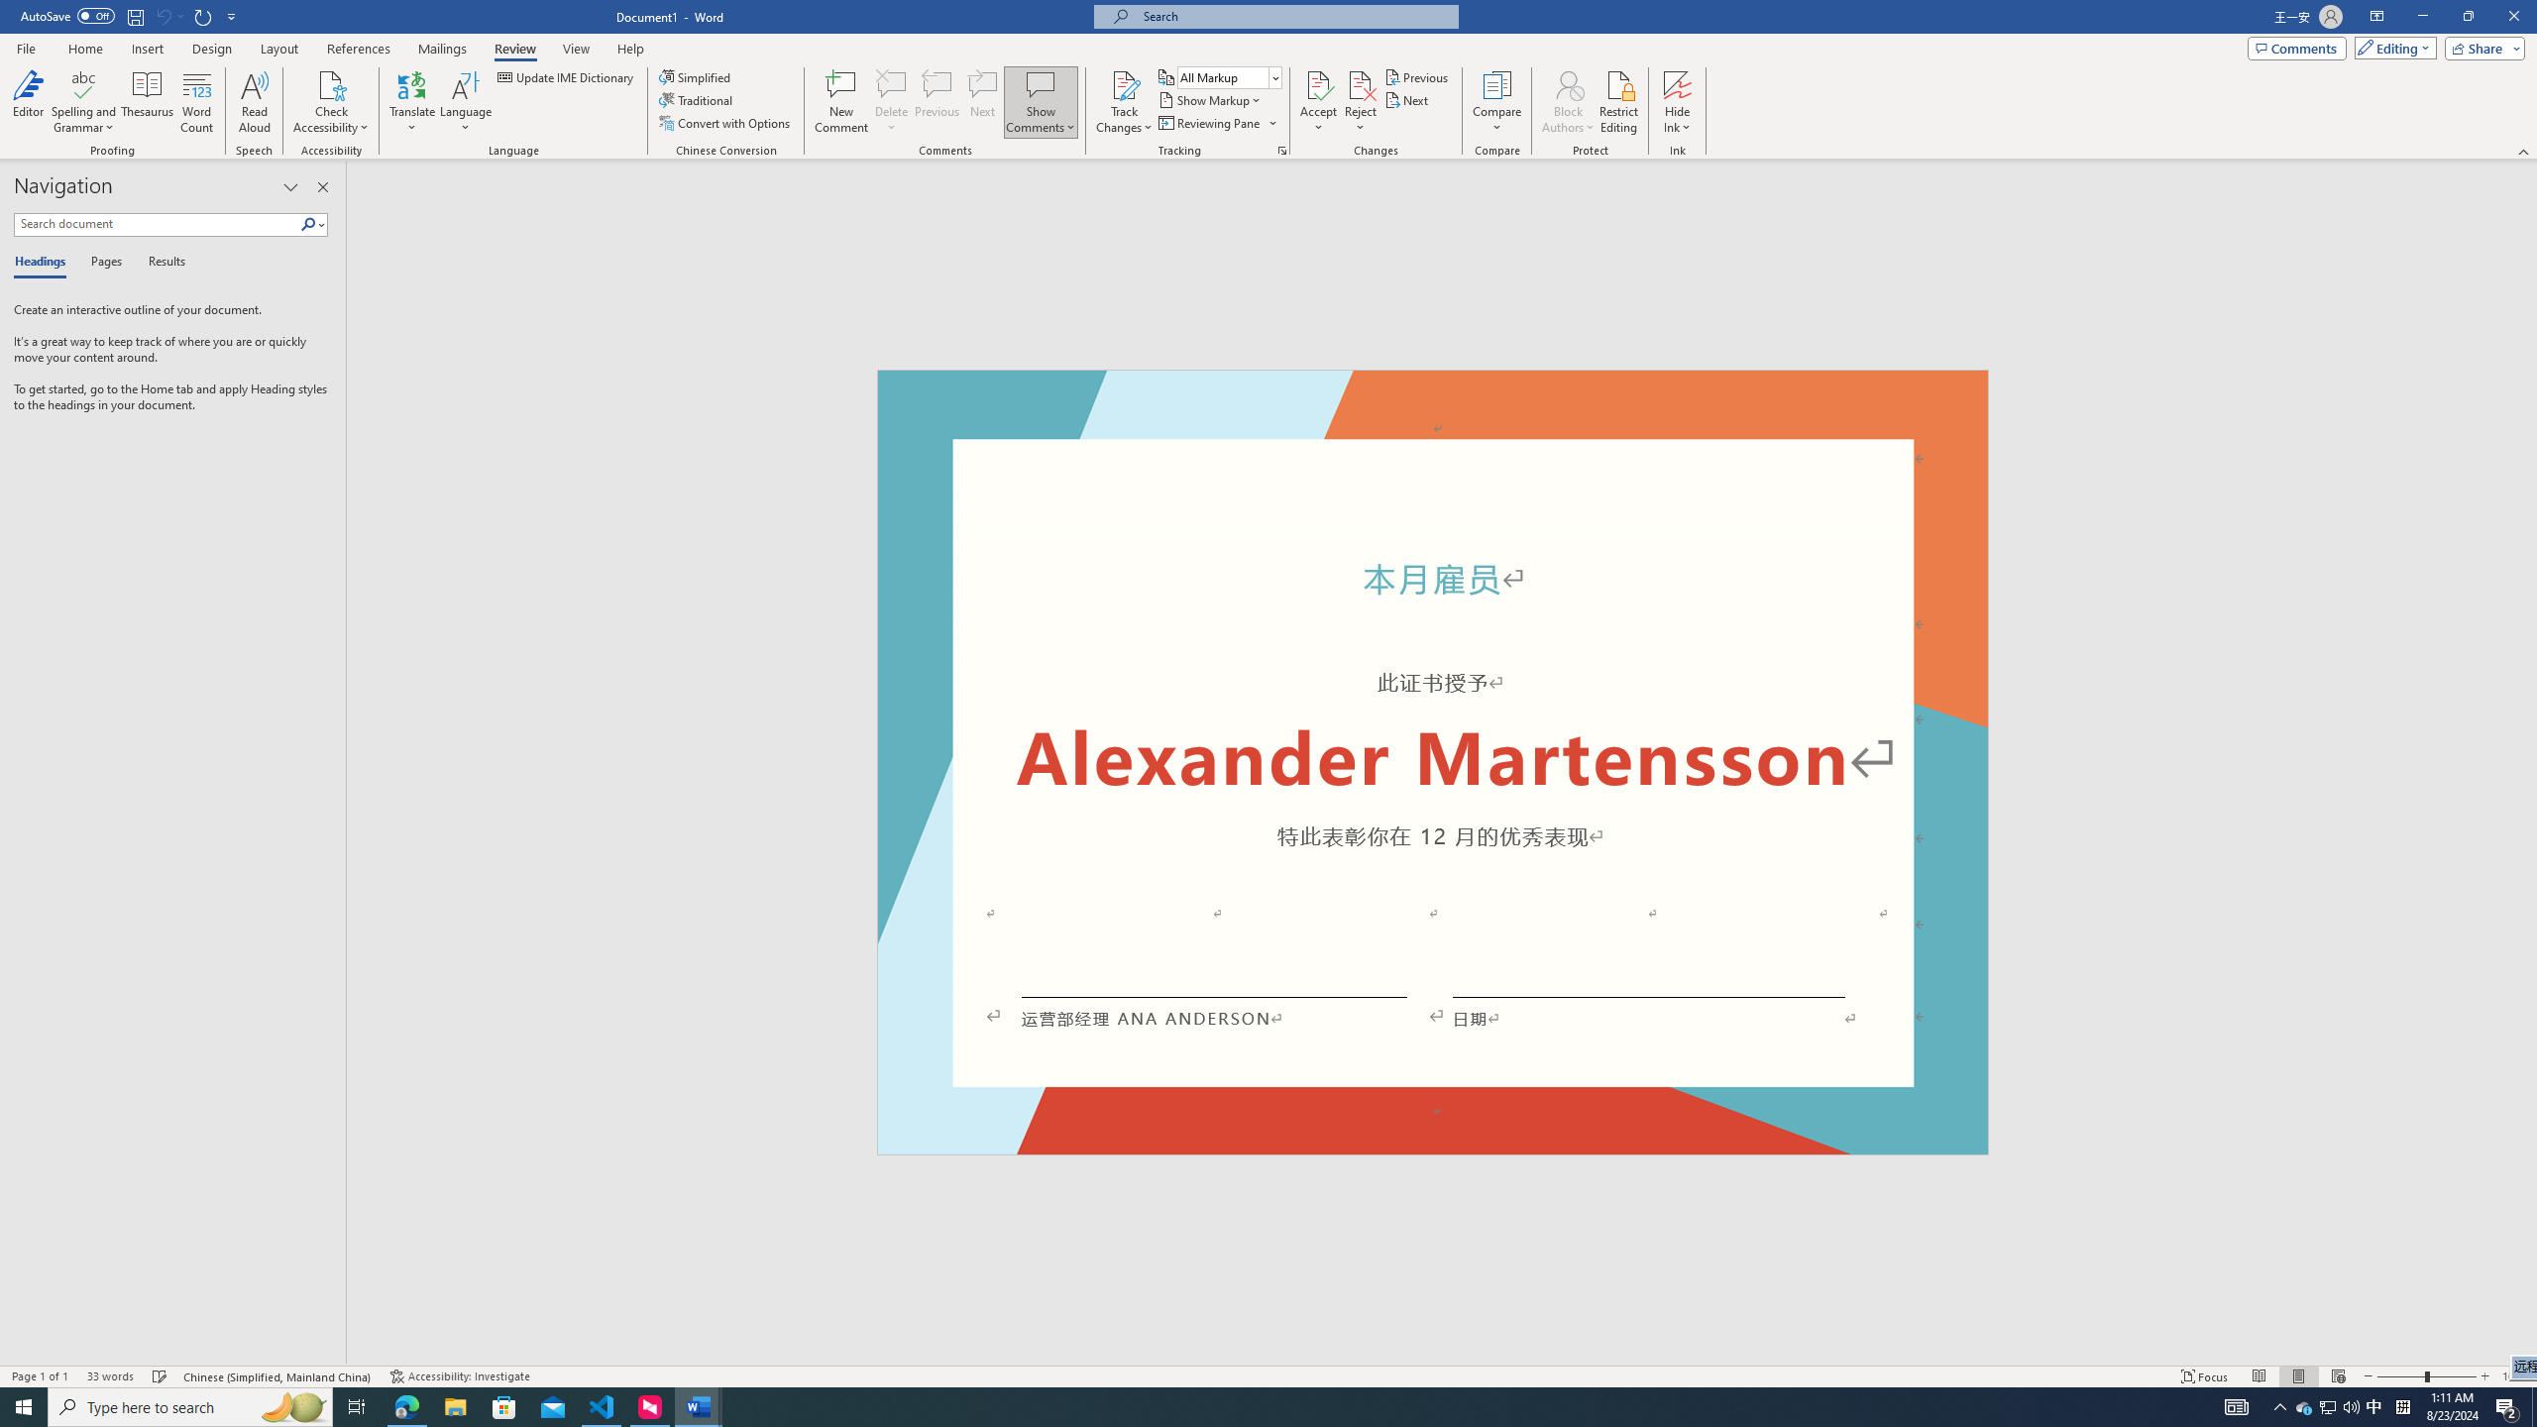 Image resolution: width=2537 pixels, height=1427 pixels. I want to click on Show Comments, so click(1041, 84).